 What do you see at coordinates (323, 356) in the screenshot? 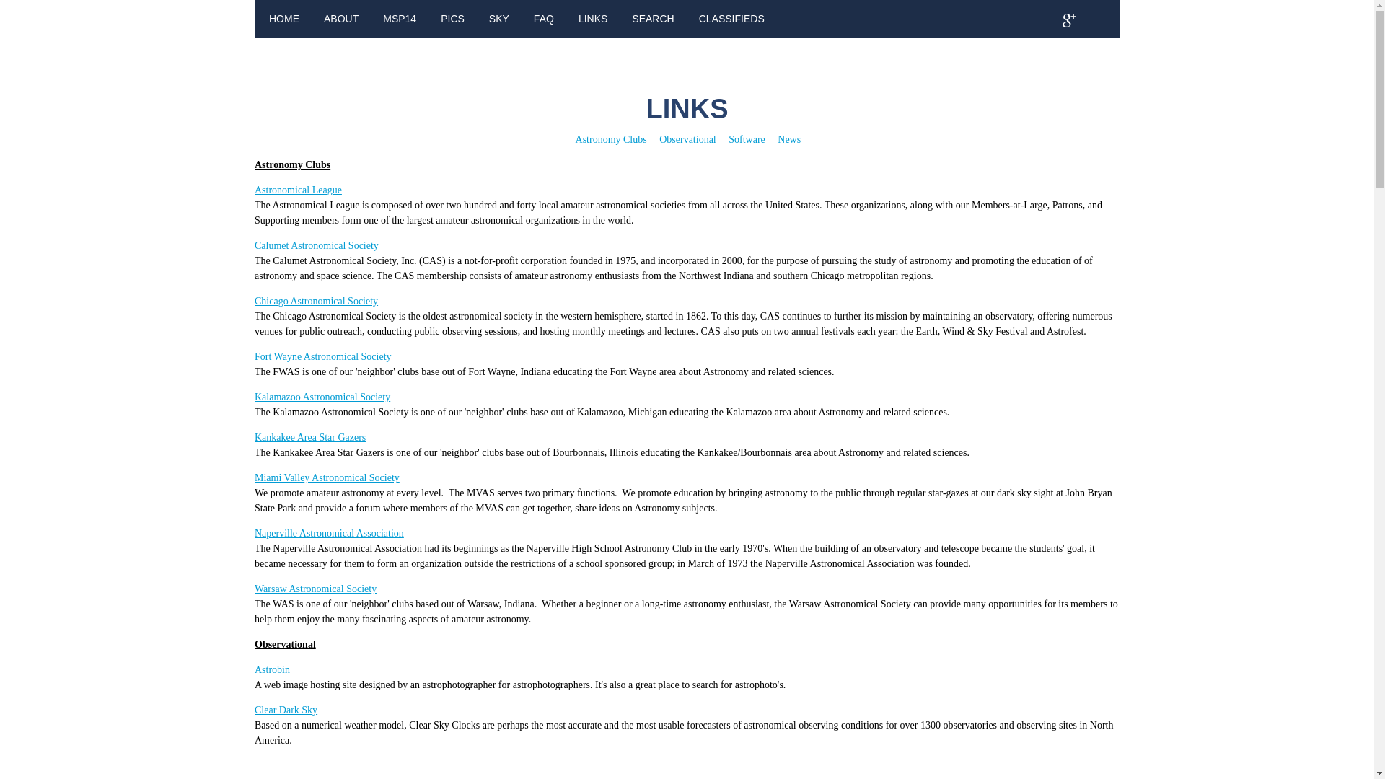
I see `Fort Wayne Astronomical Society` at bounding box center [323, 356].